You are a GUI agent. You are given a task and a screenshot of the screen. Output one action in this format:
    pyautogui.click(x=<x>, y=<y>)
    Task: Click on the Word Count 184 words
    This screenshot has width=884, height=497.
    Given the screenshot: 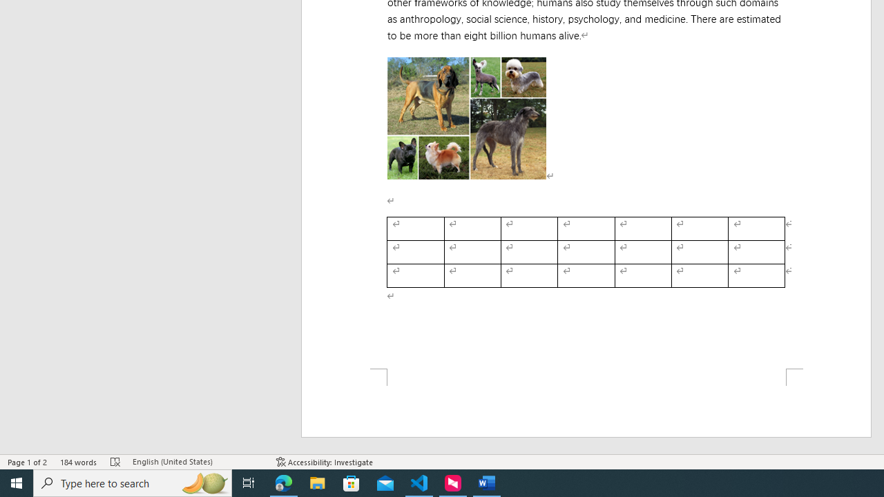 What is the action you would take?
    pyautogui.click(x=79, y=461)
    